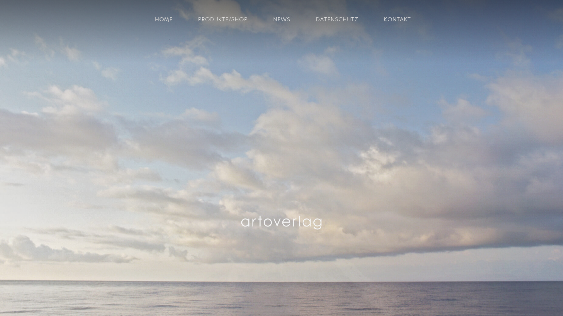 This screenshot has width=563, height=316. What do you see at coordinates (281, 20) in the screenshot?
I see `NEWS` at bounding box center [281, 20].